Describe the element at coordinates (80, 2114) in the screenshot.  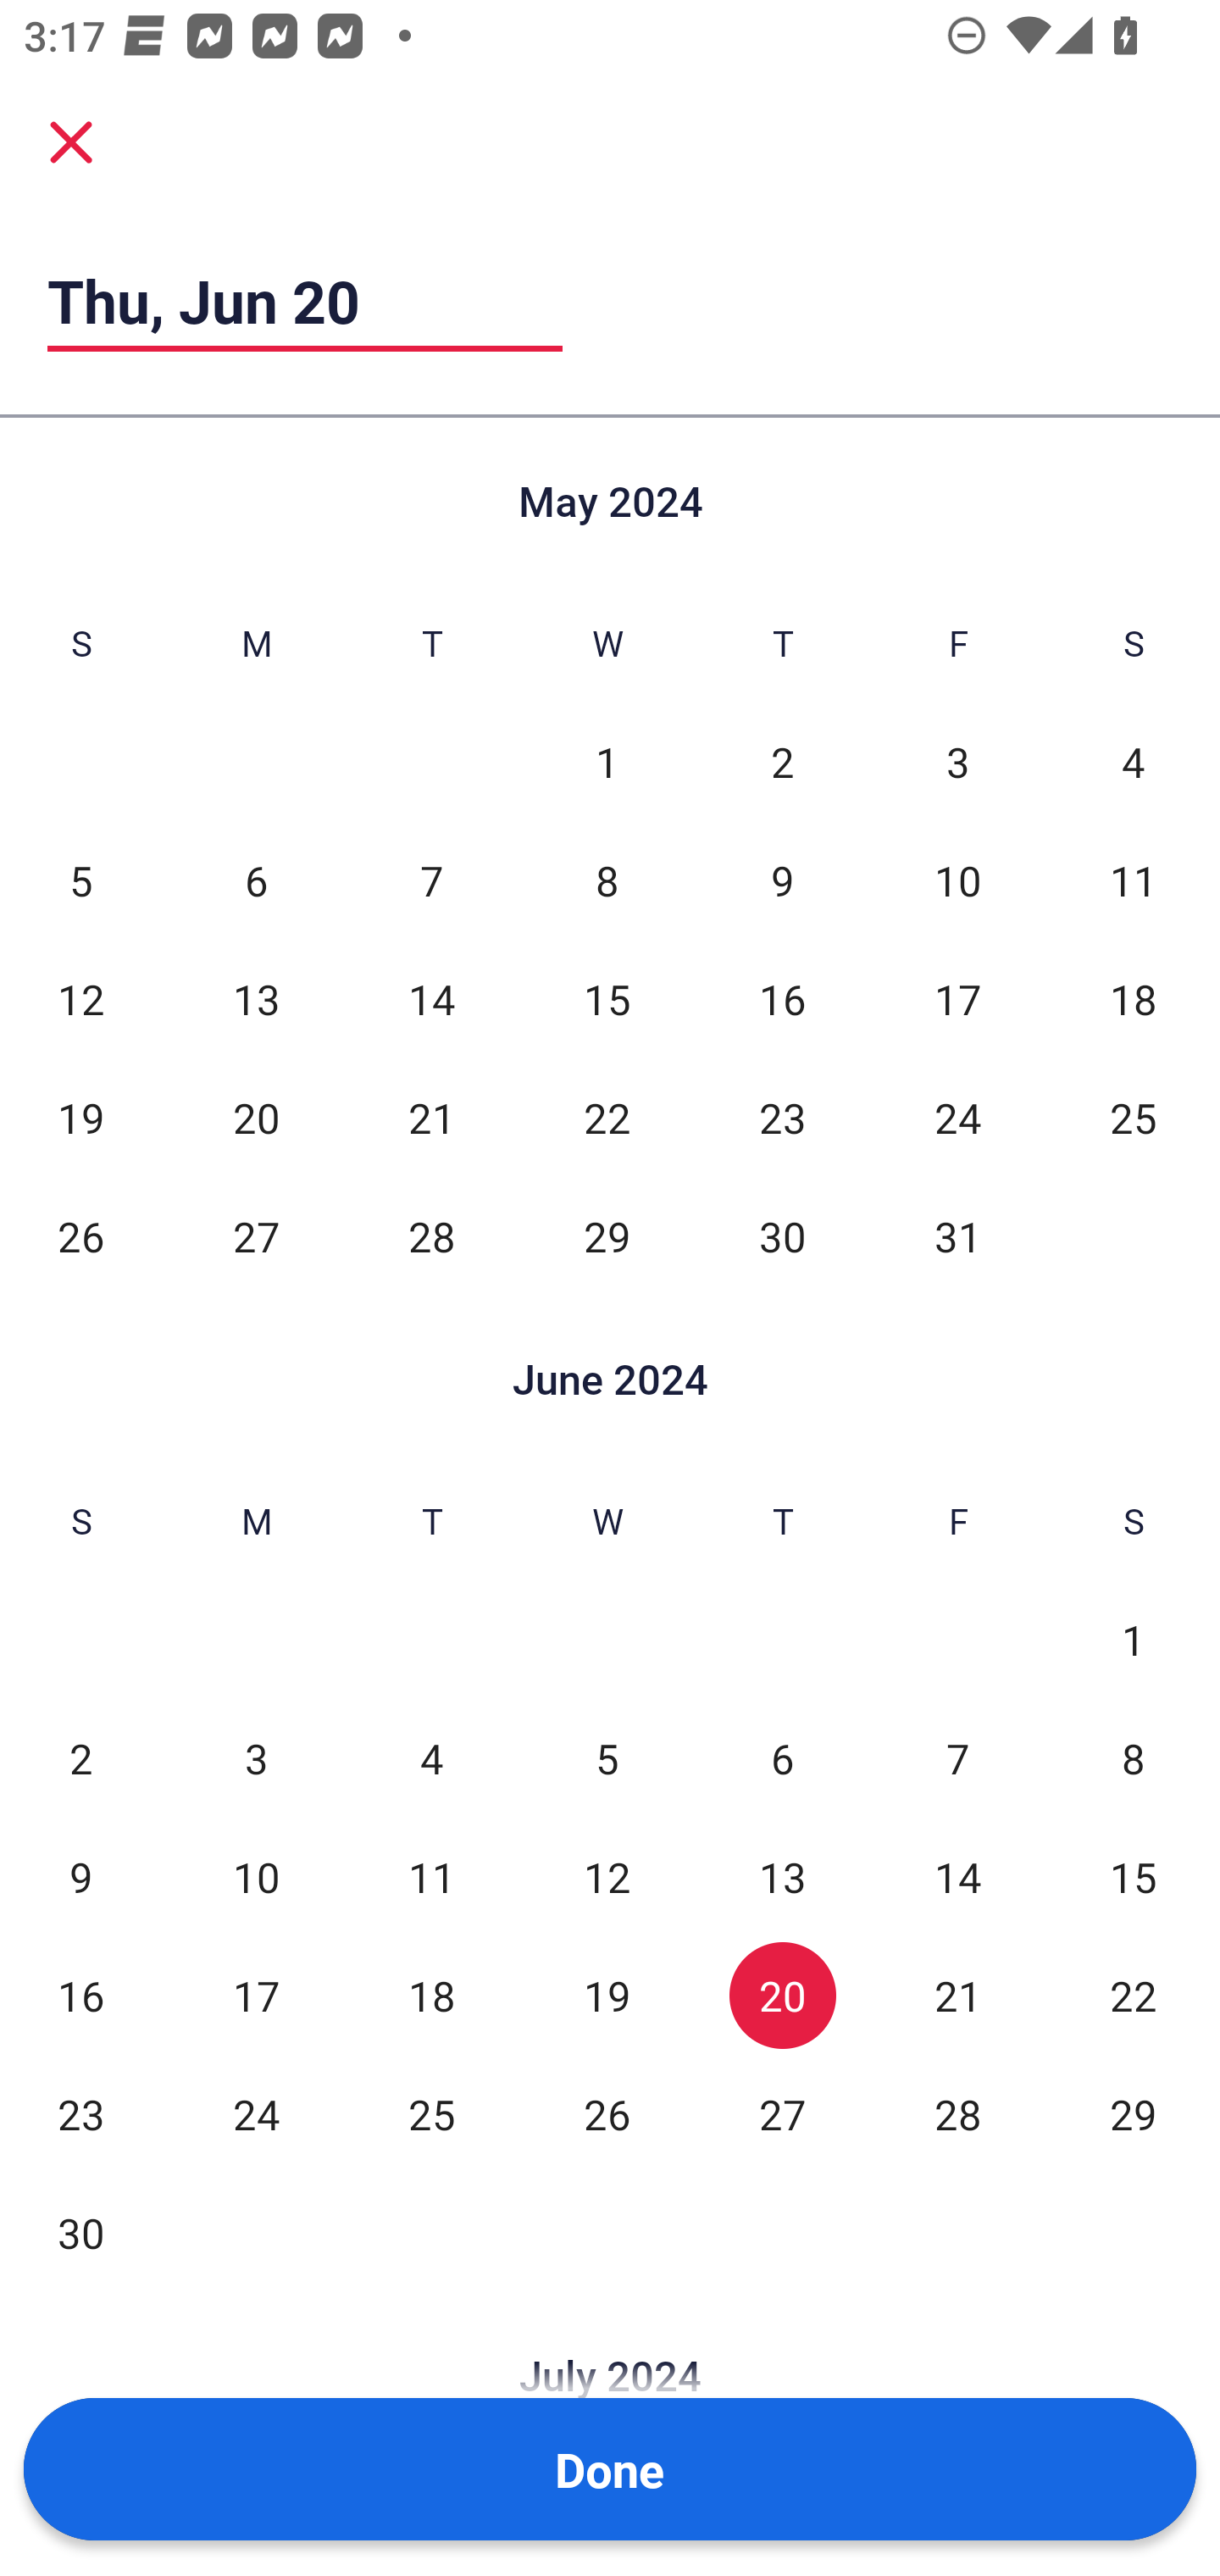
I see `23 Sun, Jun 23, Not Selected` at that location.